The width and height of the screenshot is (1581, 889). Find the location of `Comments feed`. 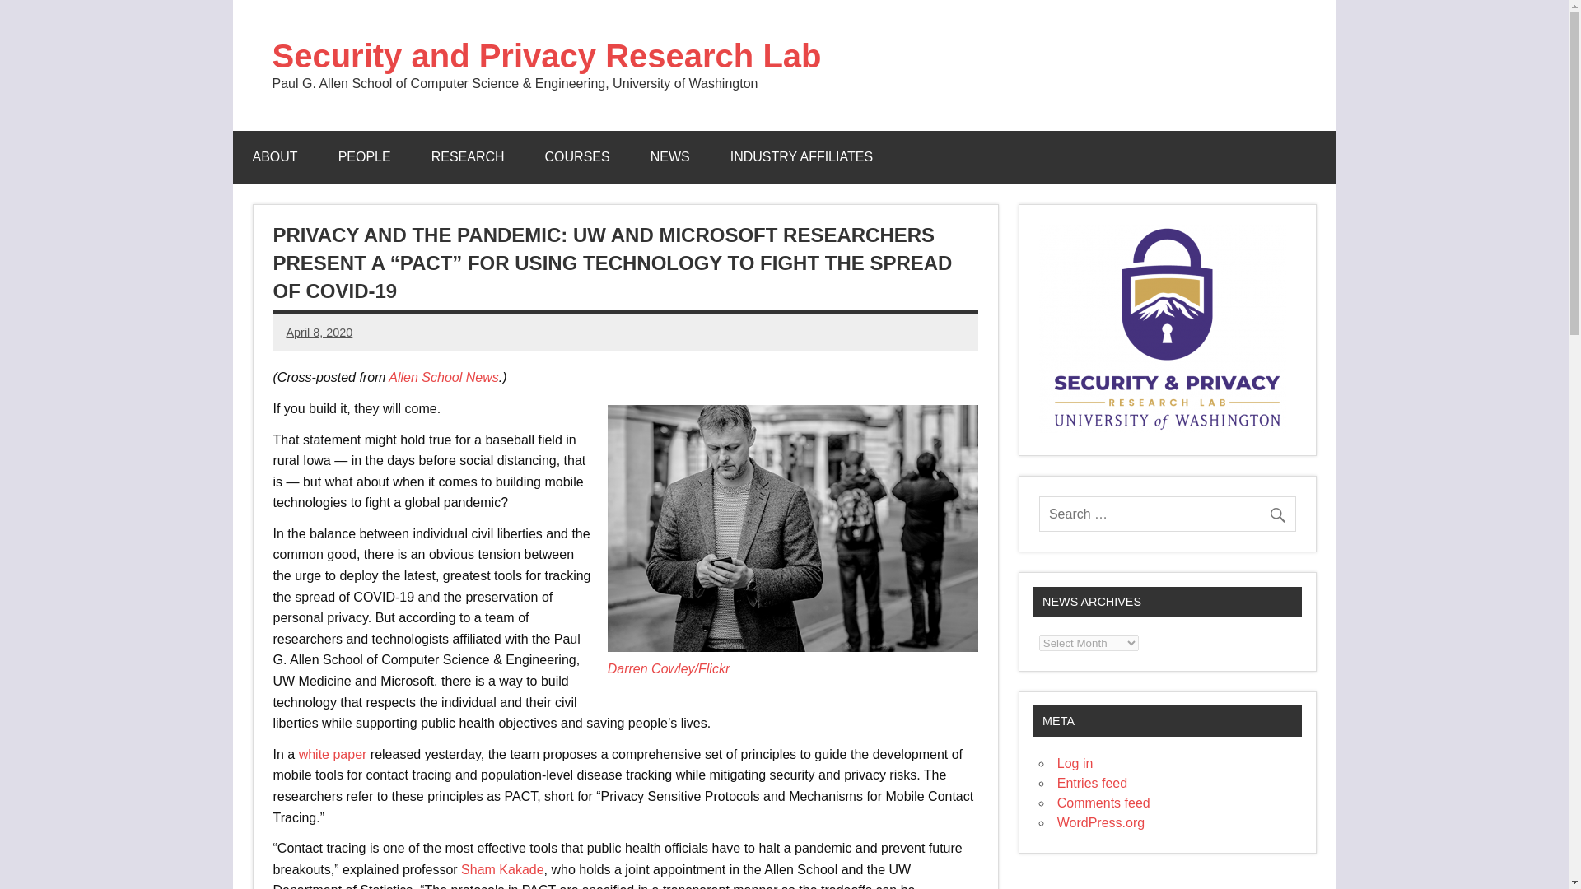

Comments feed is located at coordinates (1103, 802).